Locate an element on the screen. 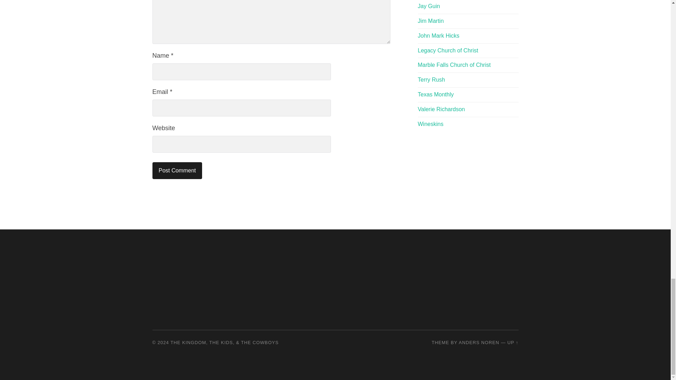 This screenshot has height=380, width=676. God Hungry is located at coordinates (430, 21).